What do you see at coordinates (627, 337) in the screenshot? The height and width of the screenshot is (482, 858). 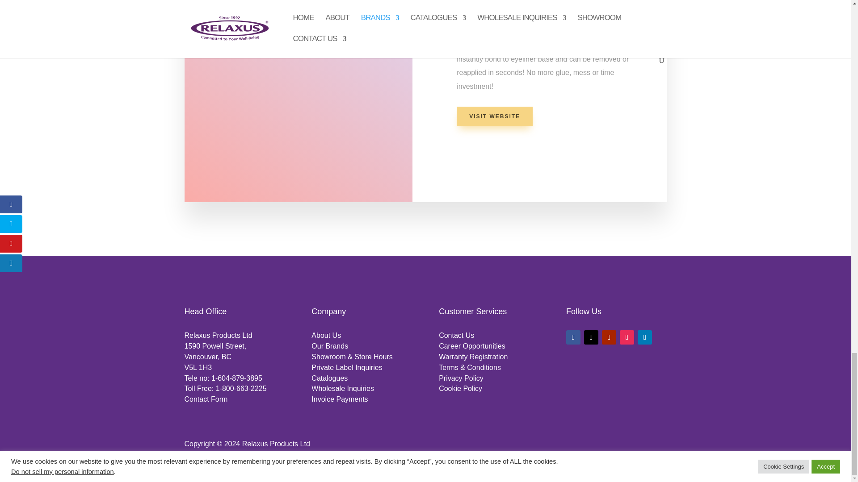 I see `Follow on Instagram` at bounding box center [627, 337].